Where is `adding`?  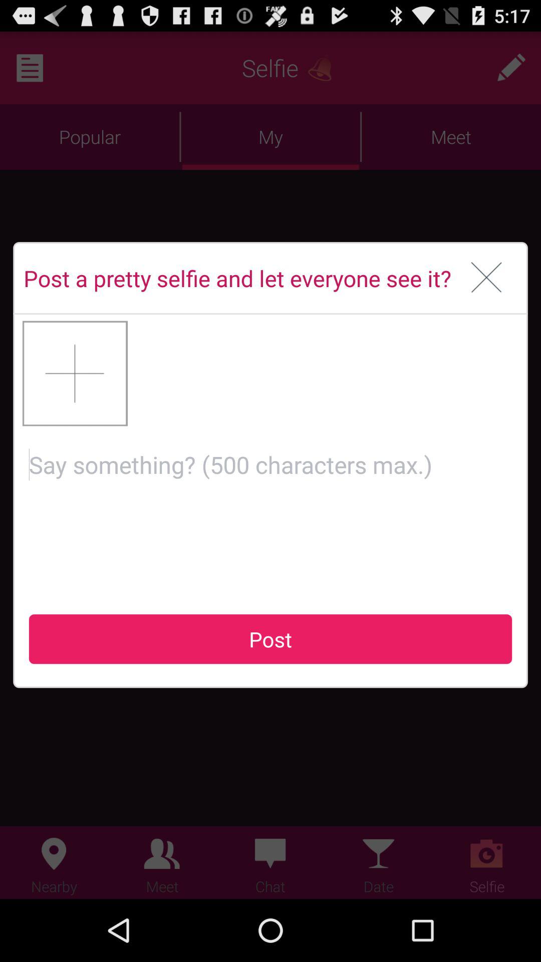
adding is located at coordinates (75, 373).